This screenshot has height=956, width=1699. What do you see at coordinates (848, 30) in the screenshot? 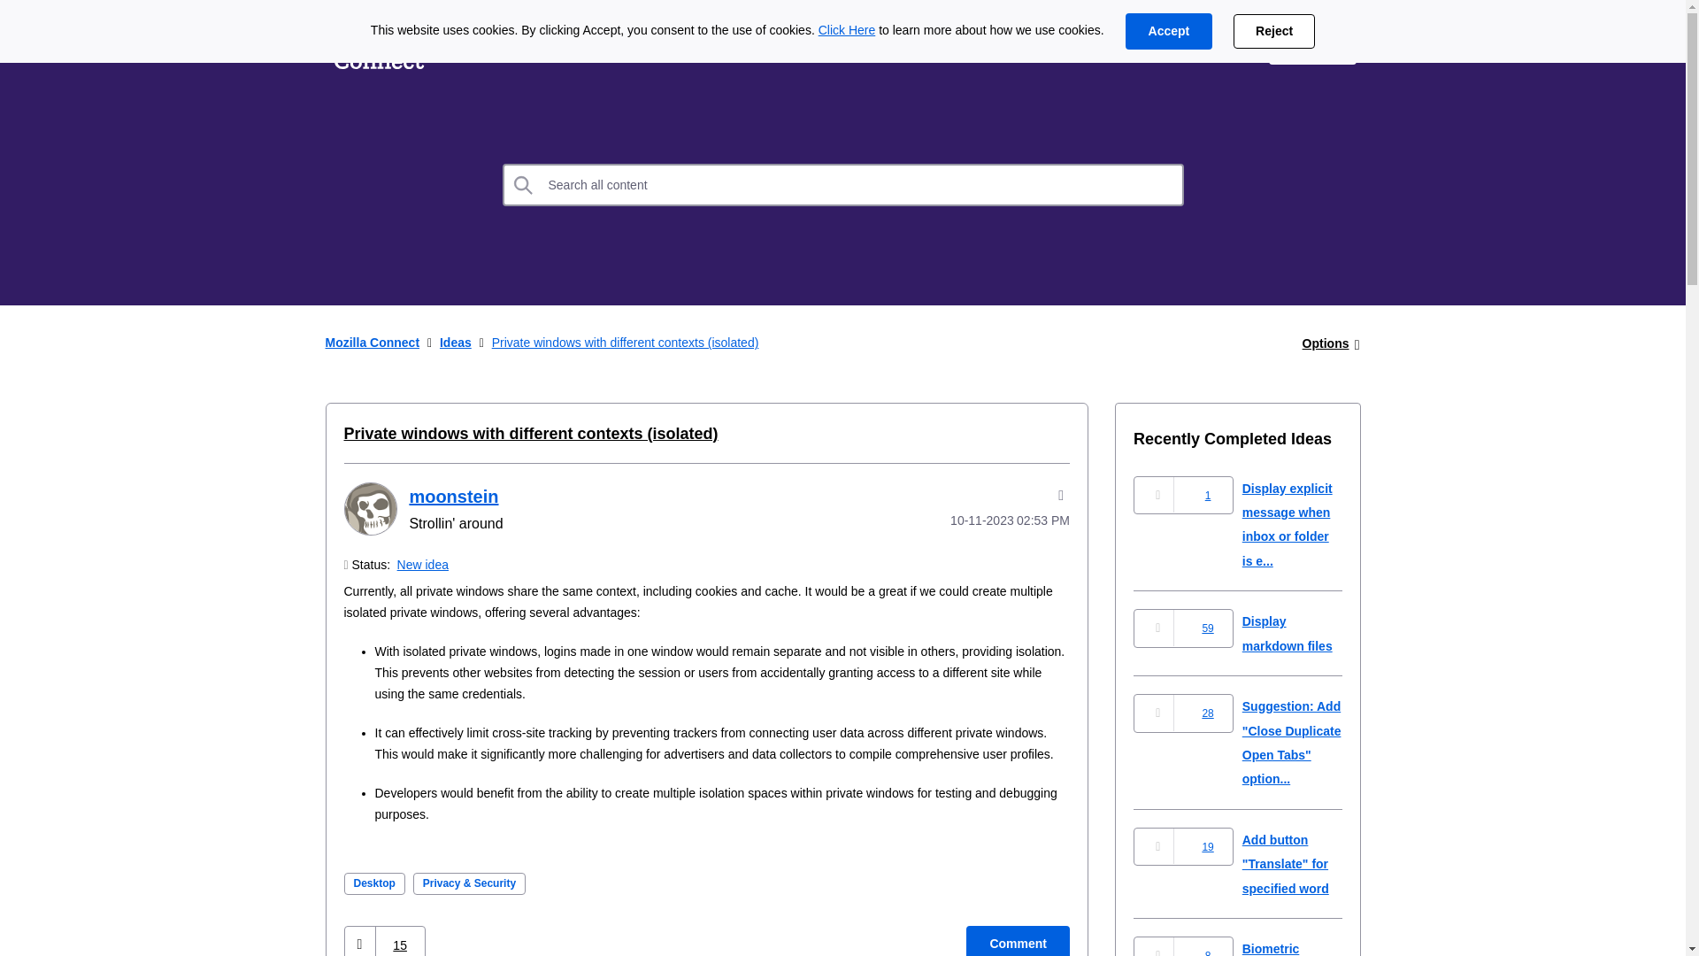
I see `Click Here` at bounding box center [848, 30].